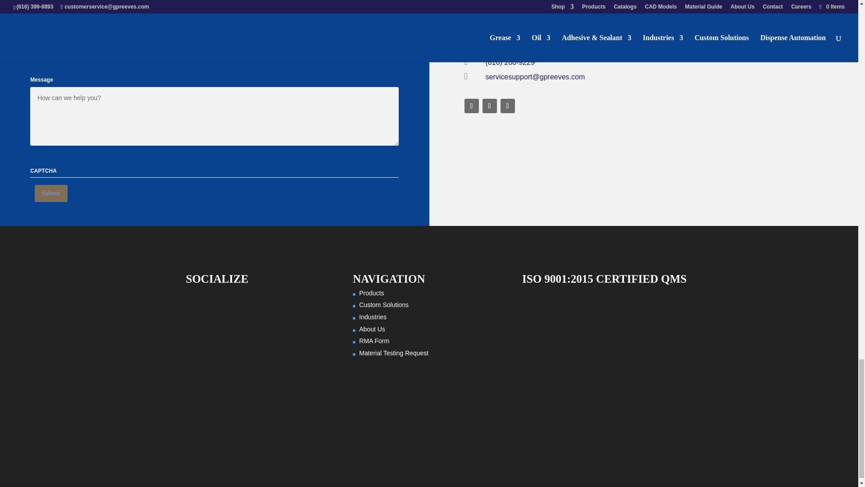 This screenshot has width=865, height=487. I want to click on Follow on LinkedIn, so click(489, 106).